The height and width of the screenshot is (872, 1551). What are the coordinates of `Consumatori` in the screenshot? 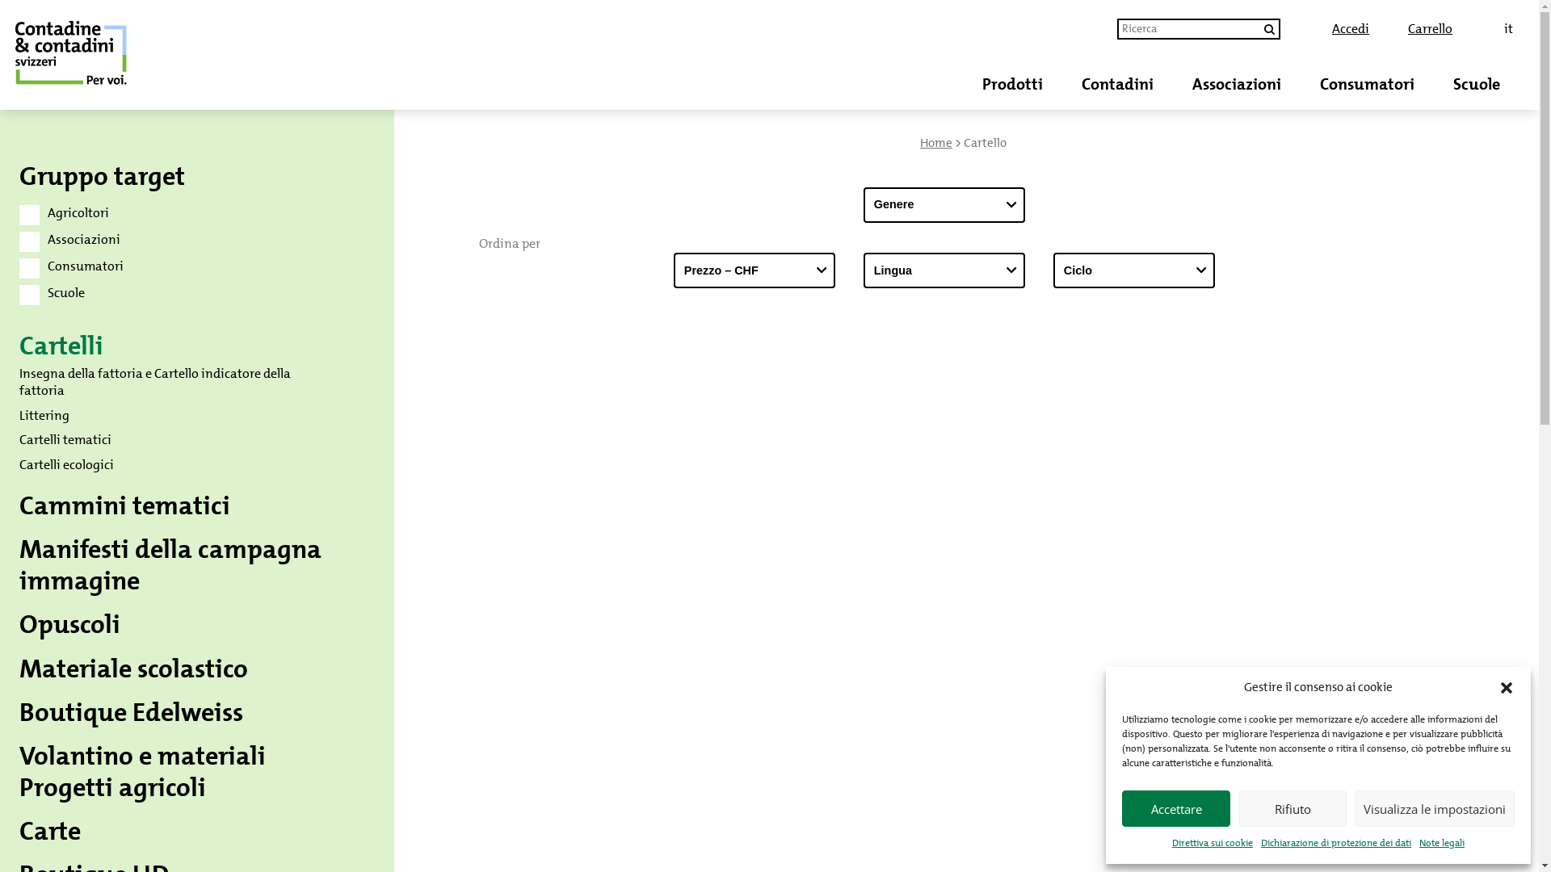 It's located at (1367, 84).